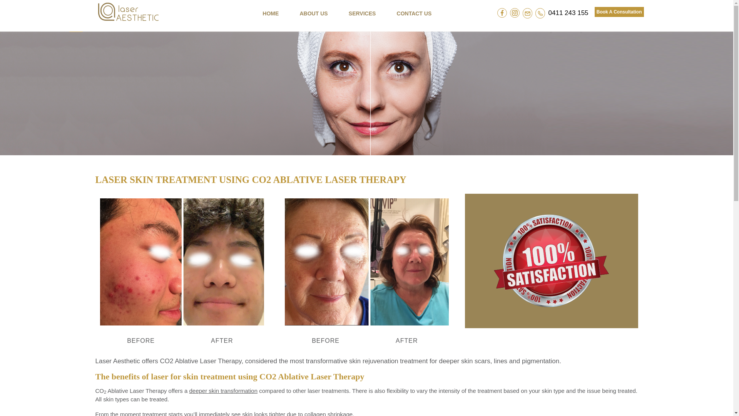  Describe the element at coordinates (568, 13) in the screenshot. I see `0411 243 155` at that location.